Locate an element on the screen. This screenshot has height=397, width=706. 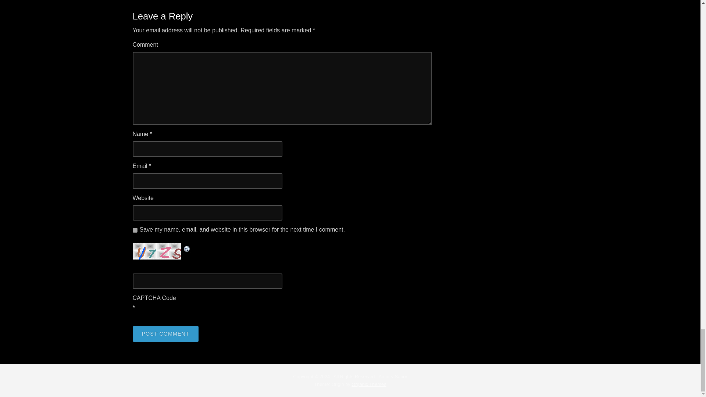
Refresh is located at coordinates (187, 247).